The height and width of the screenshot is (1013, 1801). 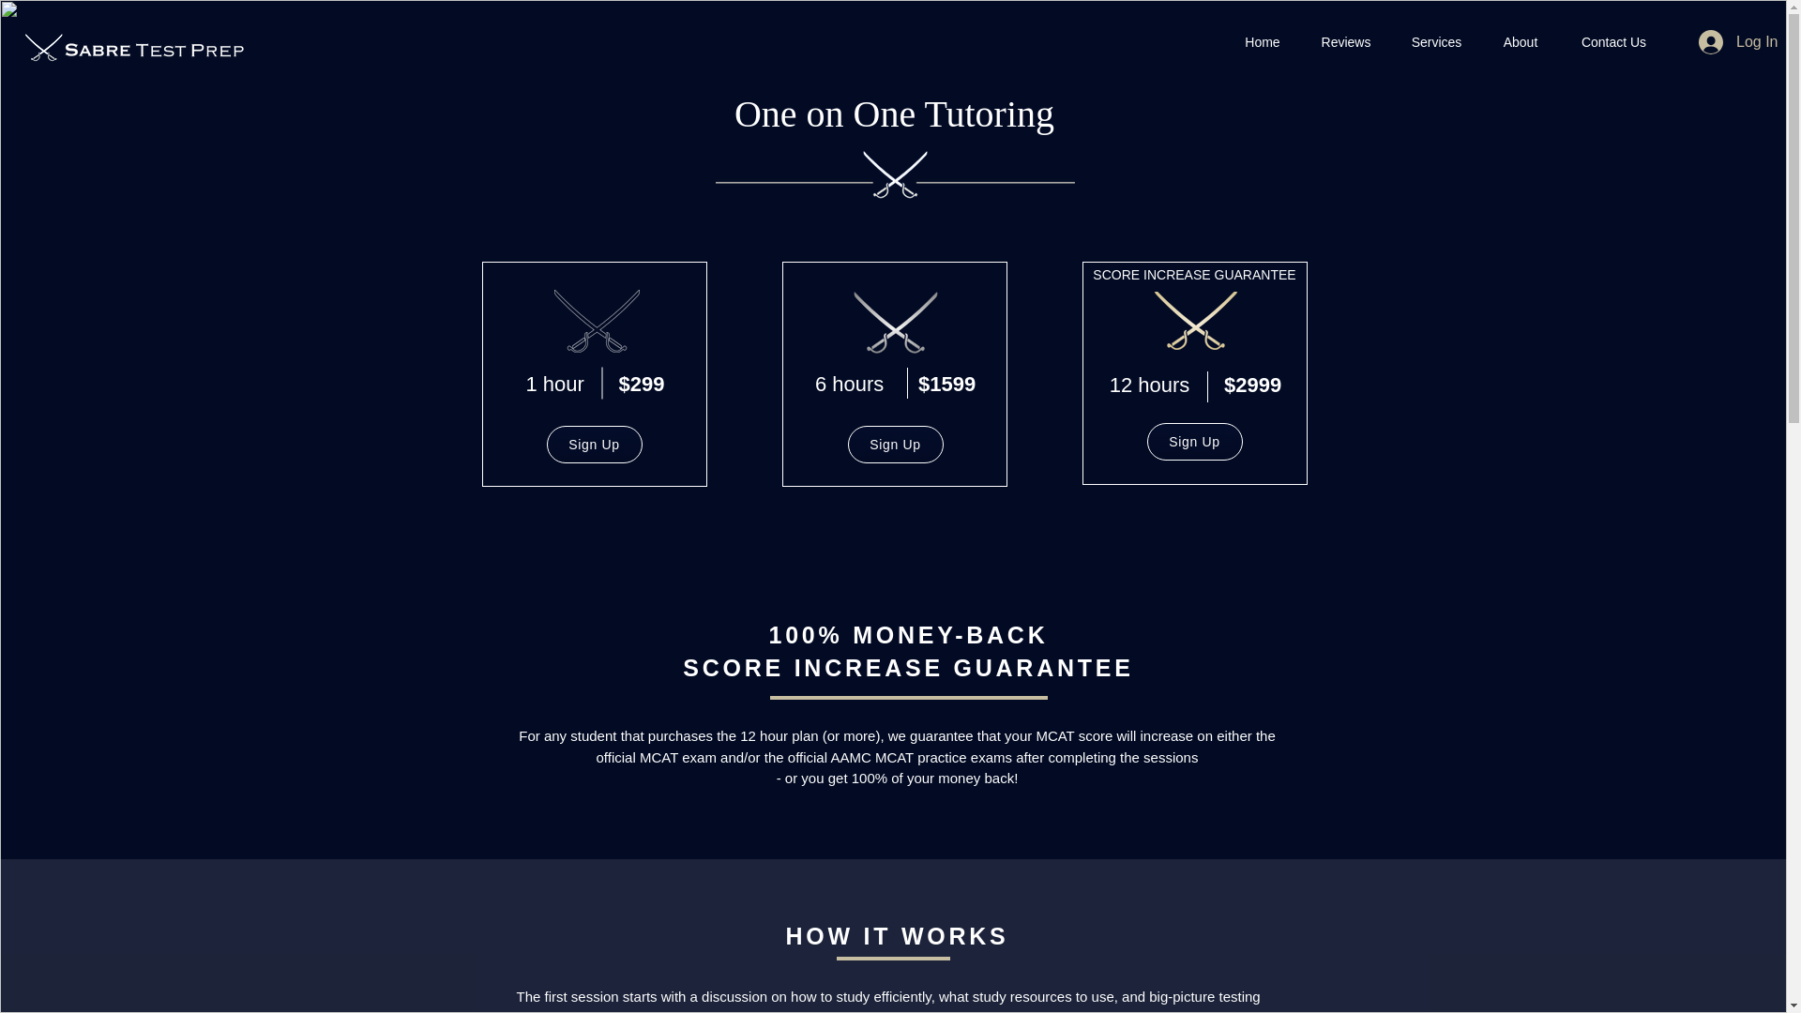 I want to click on Sign Up, so click(x=593, y=444).